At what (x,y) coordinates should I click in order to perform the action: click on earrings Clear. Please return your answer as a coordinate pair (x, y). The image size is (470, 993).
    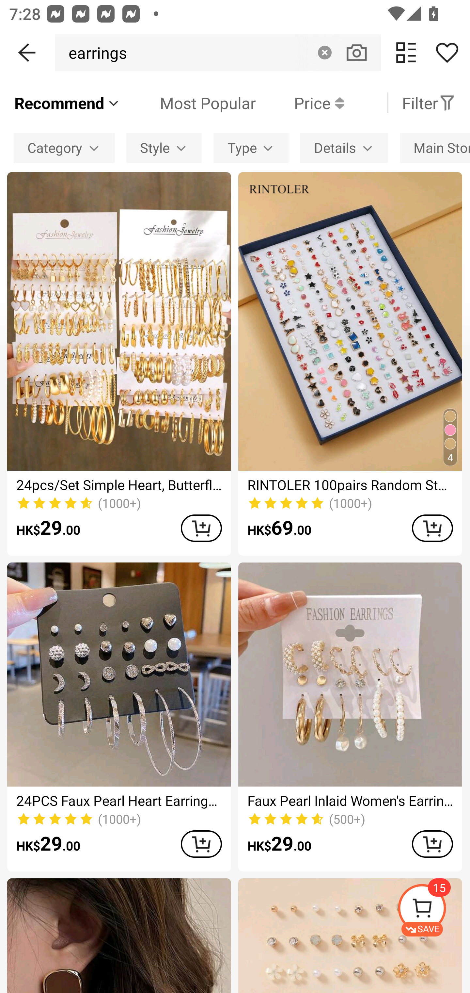
    Looking at the image, I should click on (218, 52).